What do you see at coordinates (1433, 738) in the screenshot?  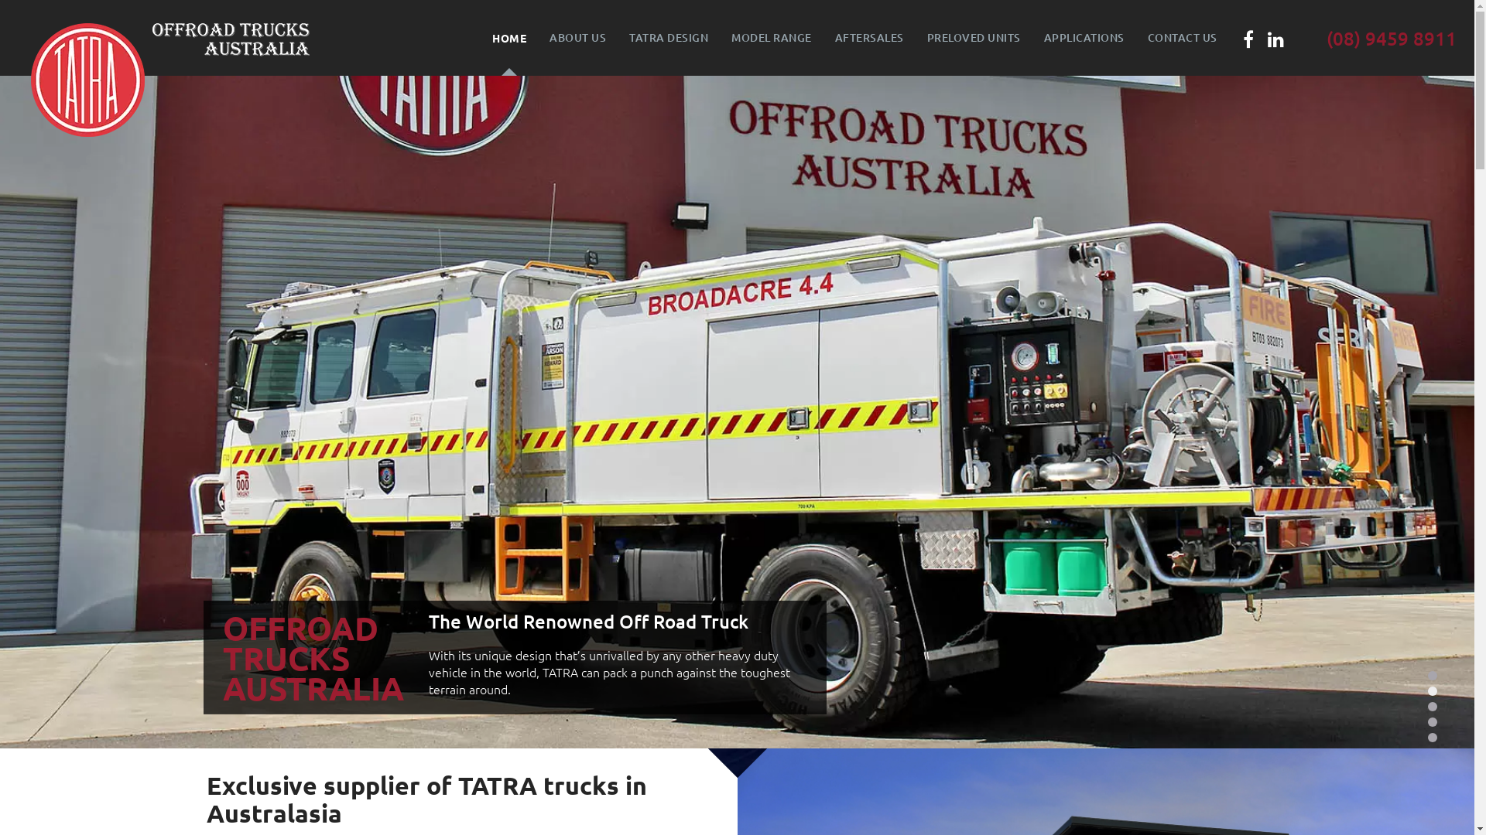 I see `5` at bounding box center [1433, 738].